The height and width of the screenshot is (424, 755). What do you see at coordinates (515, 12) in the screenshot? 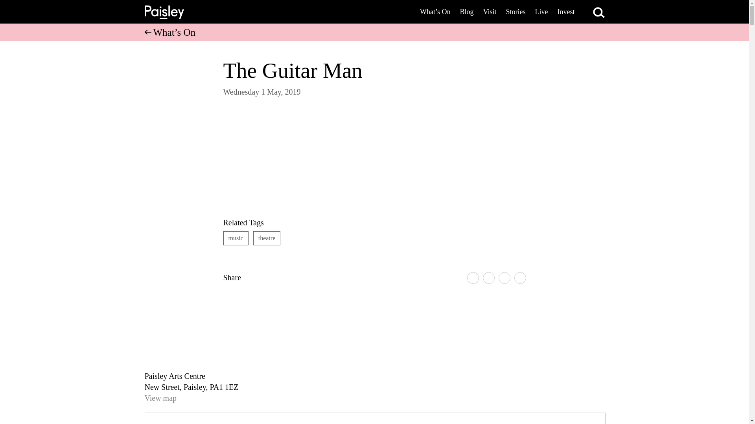
I see `Stories` at bounding box center [515, 12].